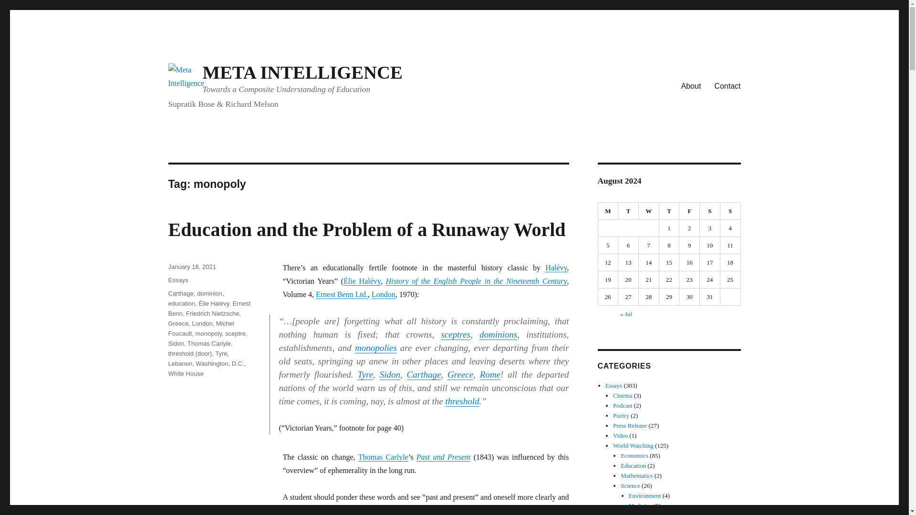 This screenshot has height=515, width=916. Describe the element at coordinates (209, 308) in the screenshot. I see `Ernest Benn` at that location.